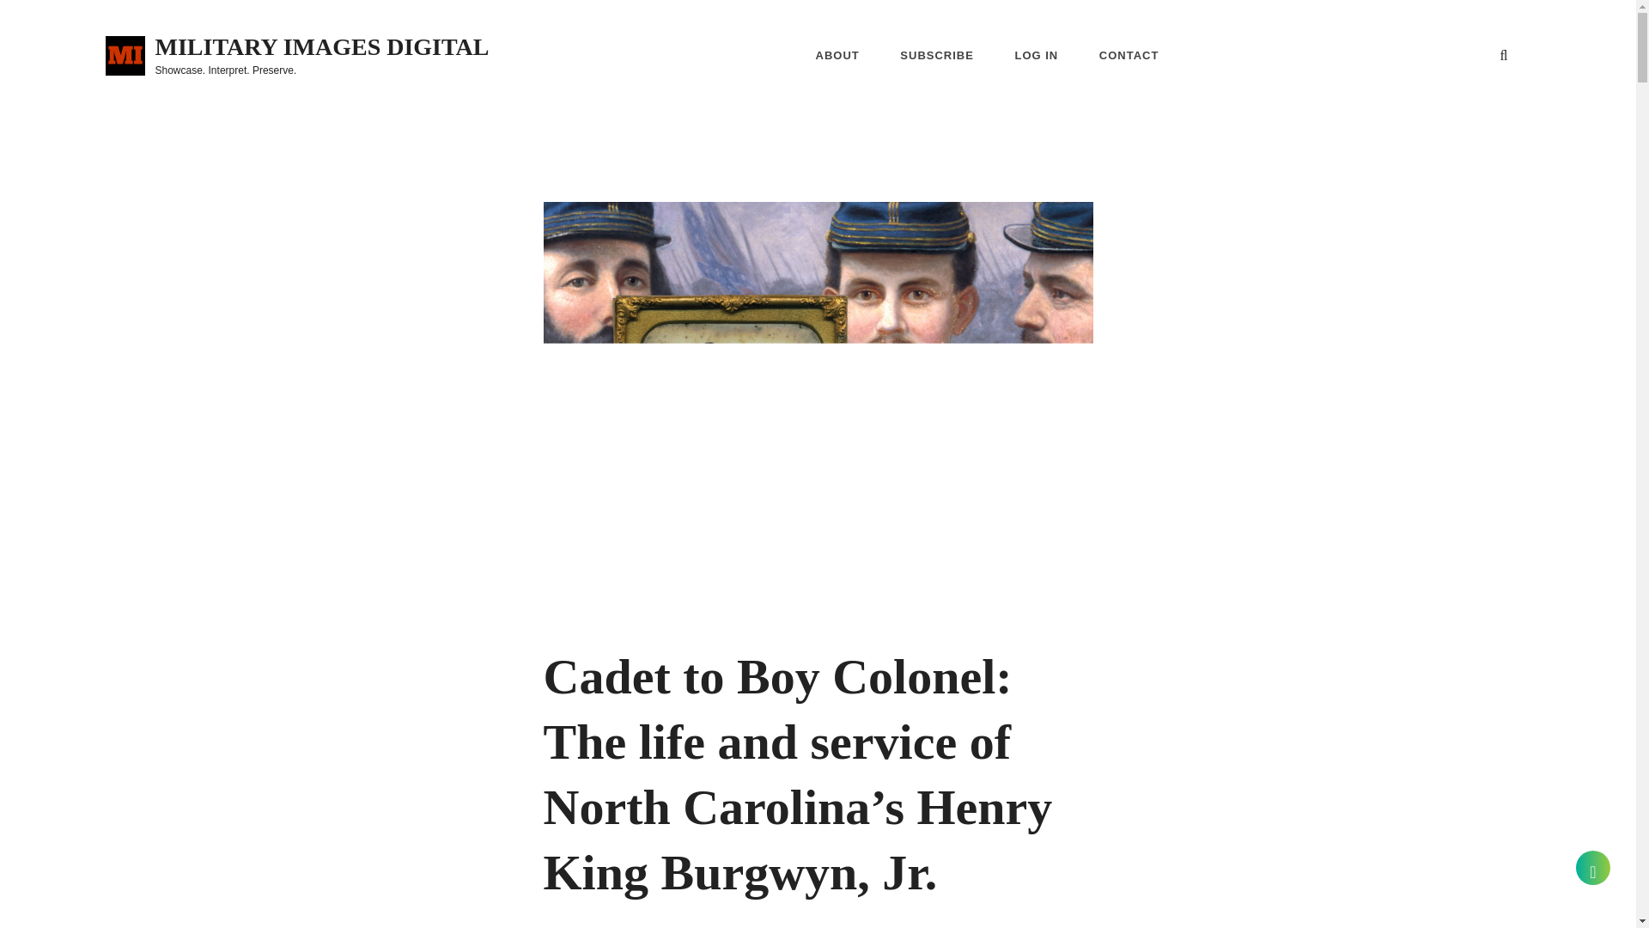 The image size is (1649, 928). Describe the element at coordinates (937, 56) in the screenshot. I see `SUBSCRIBE` at that location.